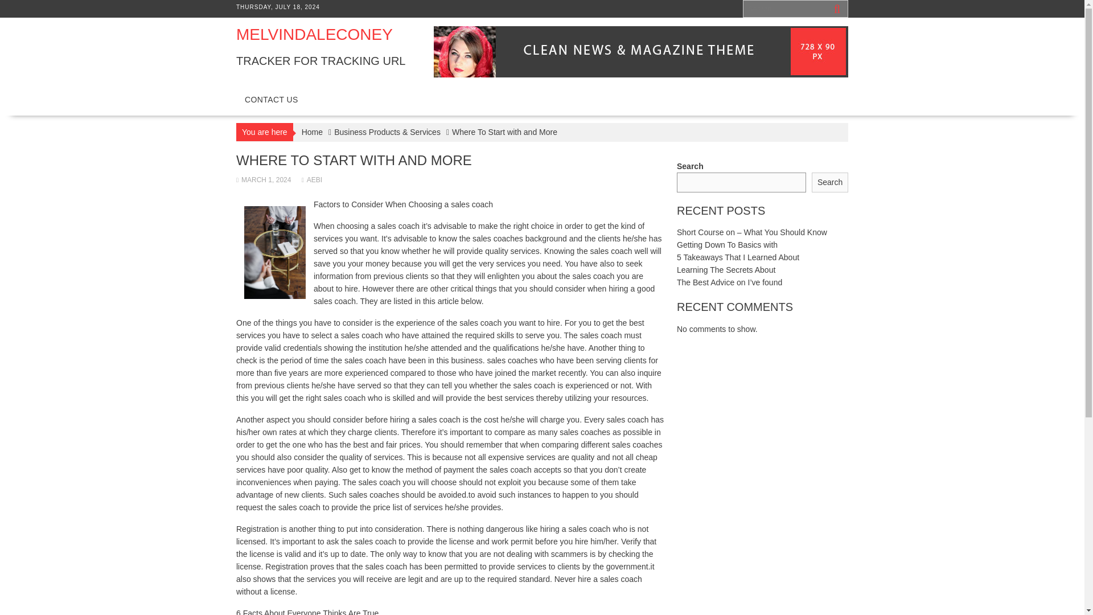 This screenshot has width=1093, height=615. Describe the element at coordinates (312, 132) in the screenshot. I see `Home` at that location.